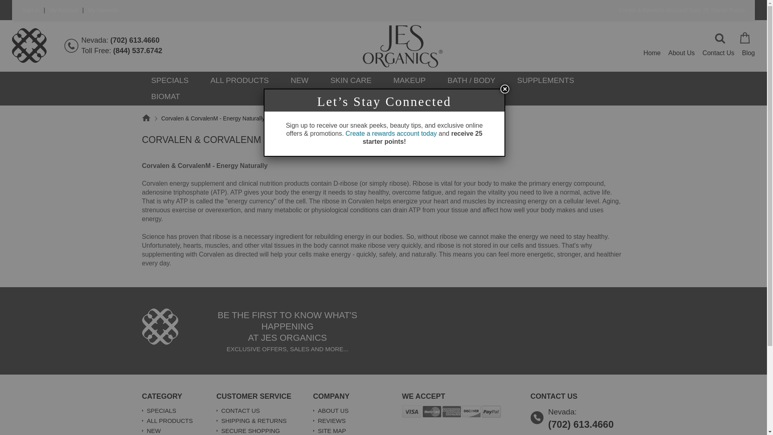 The height and width of the screenshot is (435, 773). Describe the element at coordinates (720, 39) in the screenshot. I see `Search` at that location.